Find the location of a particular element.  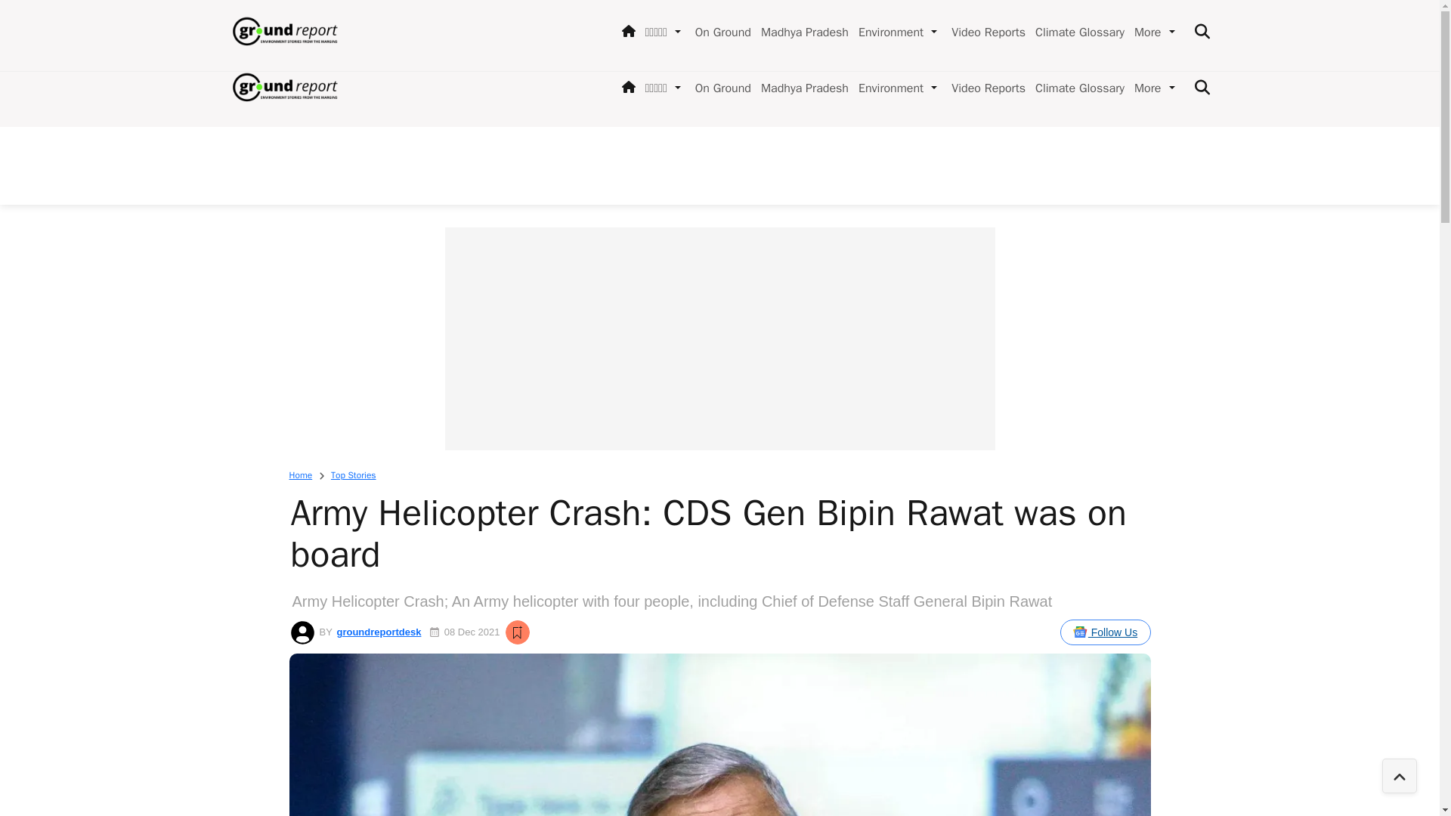

Video Reports is located at coordinates (985, 88).